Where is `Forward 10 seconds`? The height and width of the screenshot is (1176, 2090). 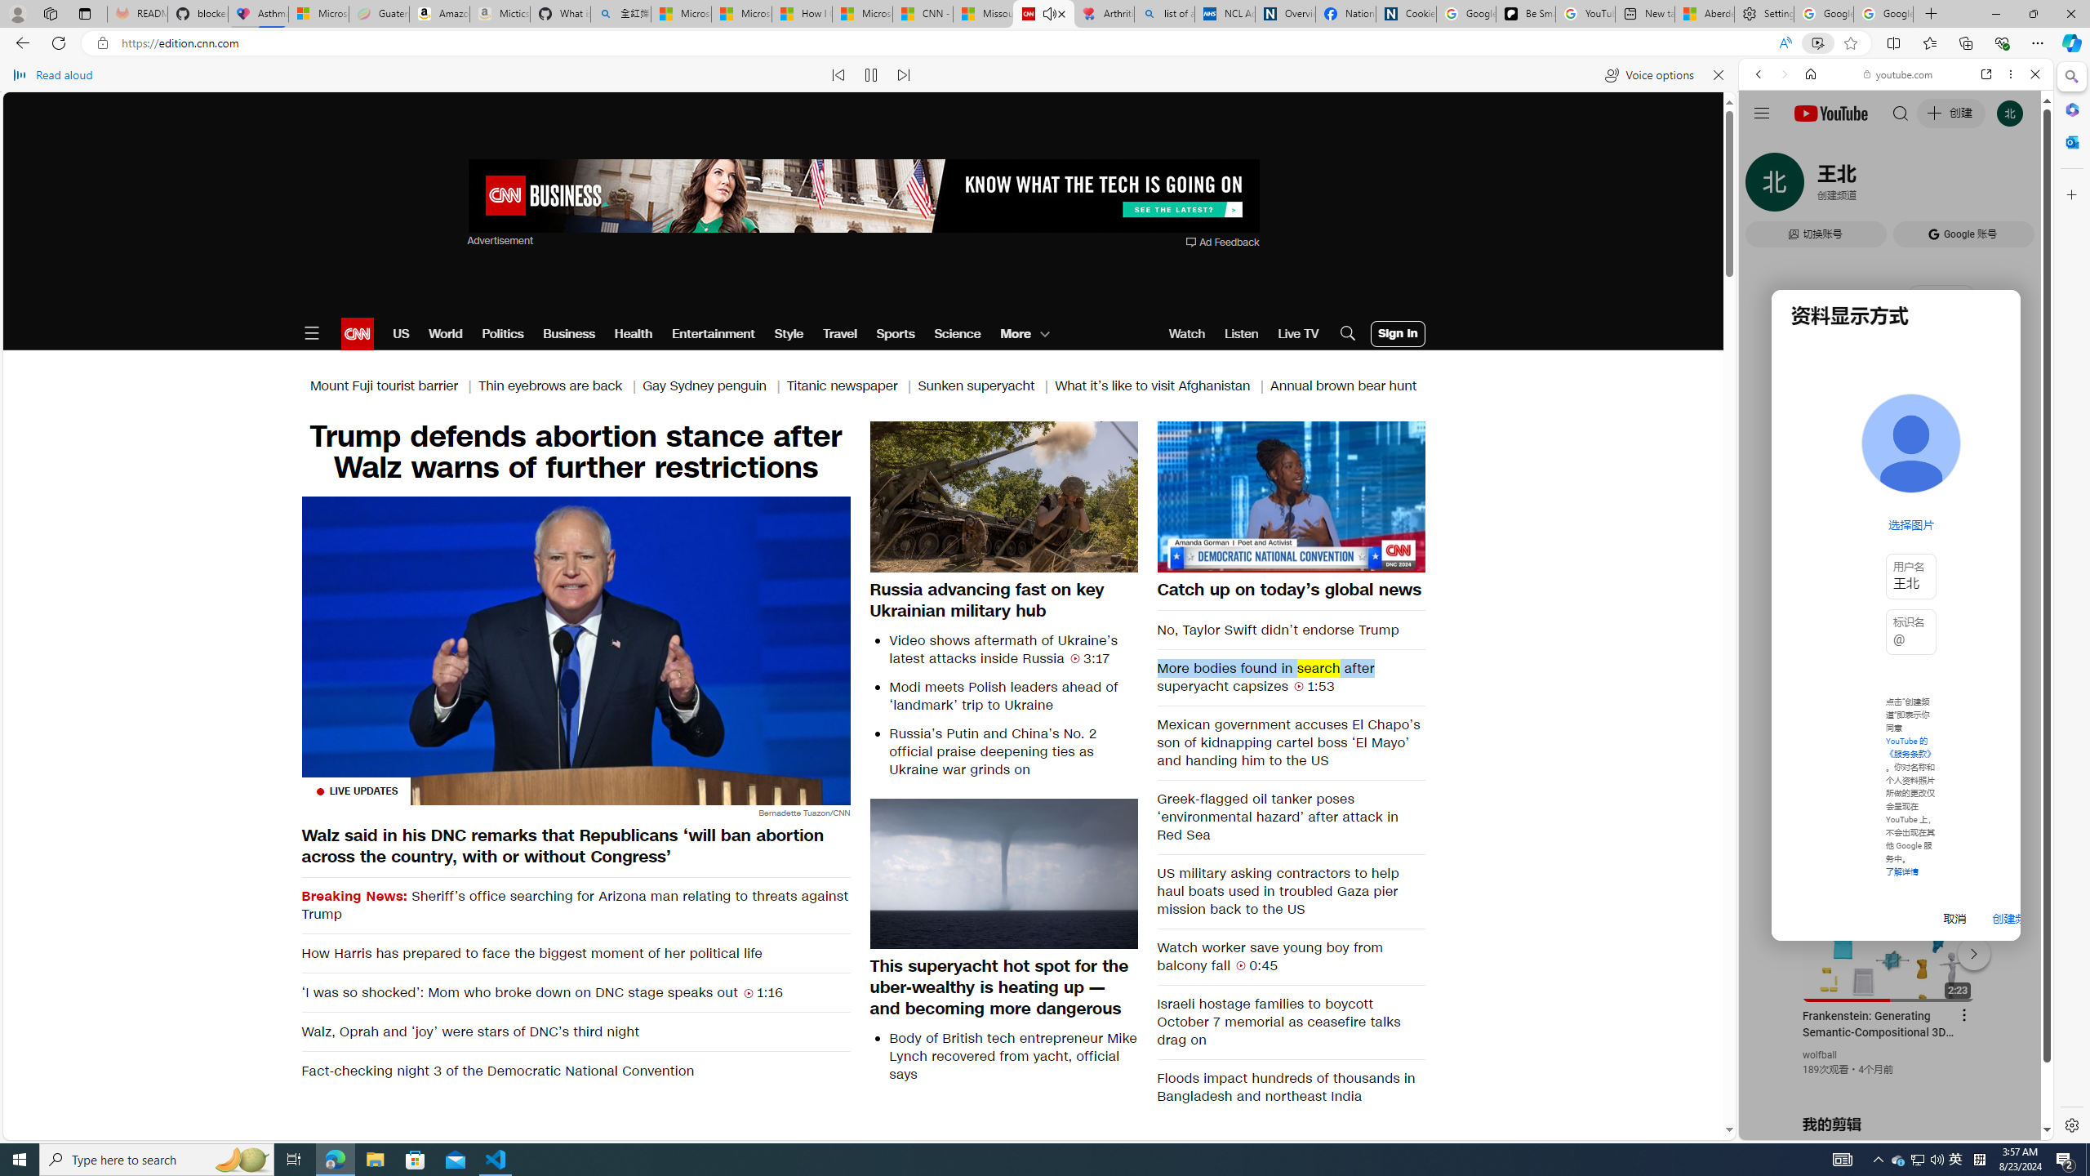
Forward 10 seconds is located at coordinates (1339, 495).